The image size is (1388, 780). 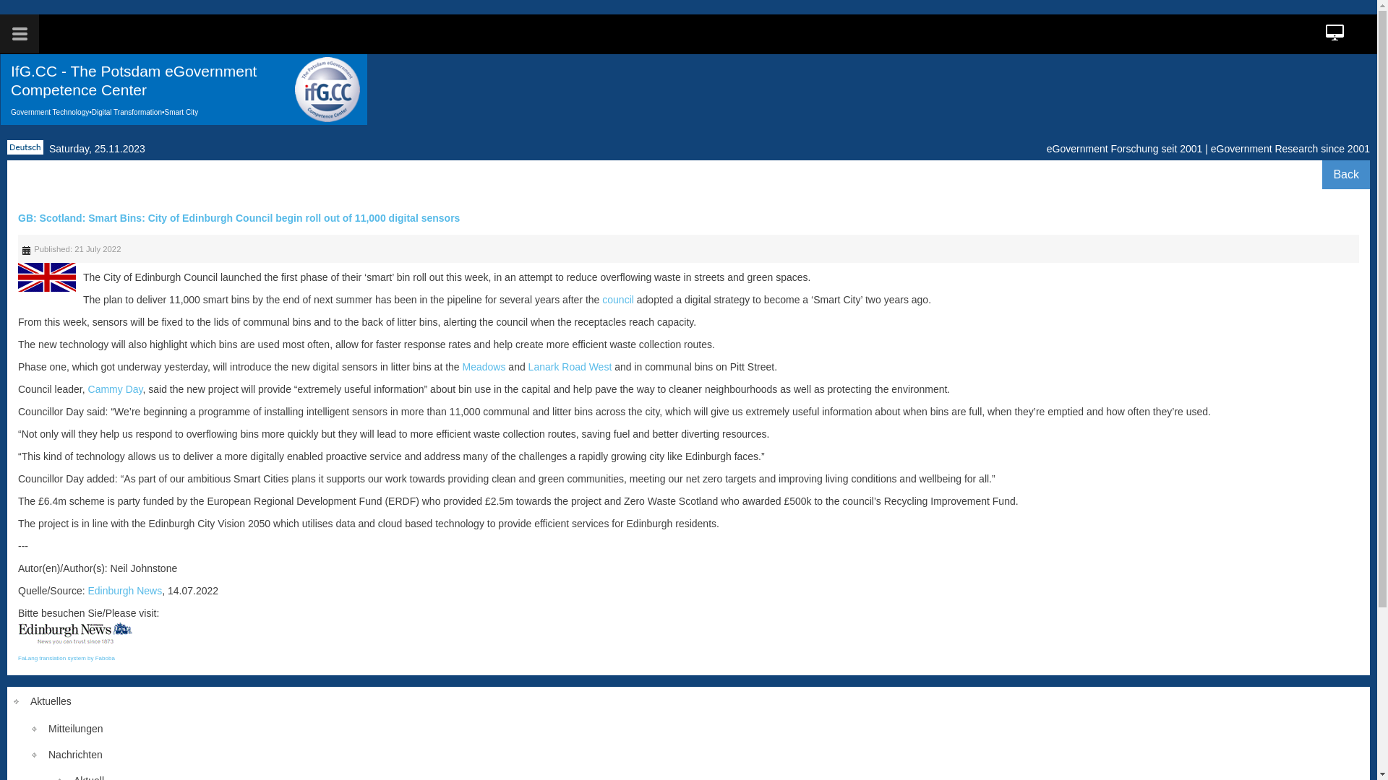 What do you see at coordinates (1346, 175) in the screenshot?
I see `Back` at bounding box center [1346, 175].